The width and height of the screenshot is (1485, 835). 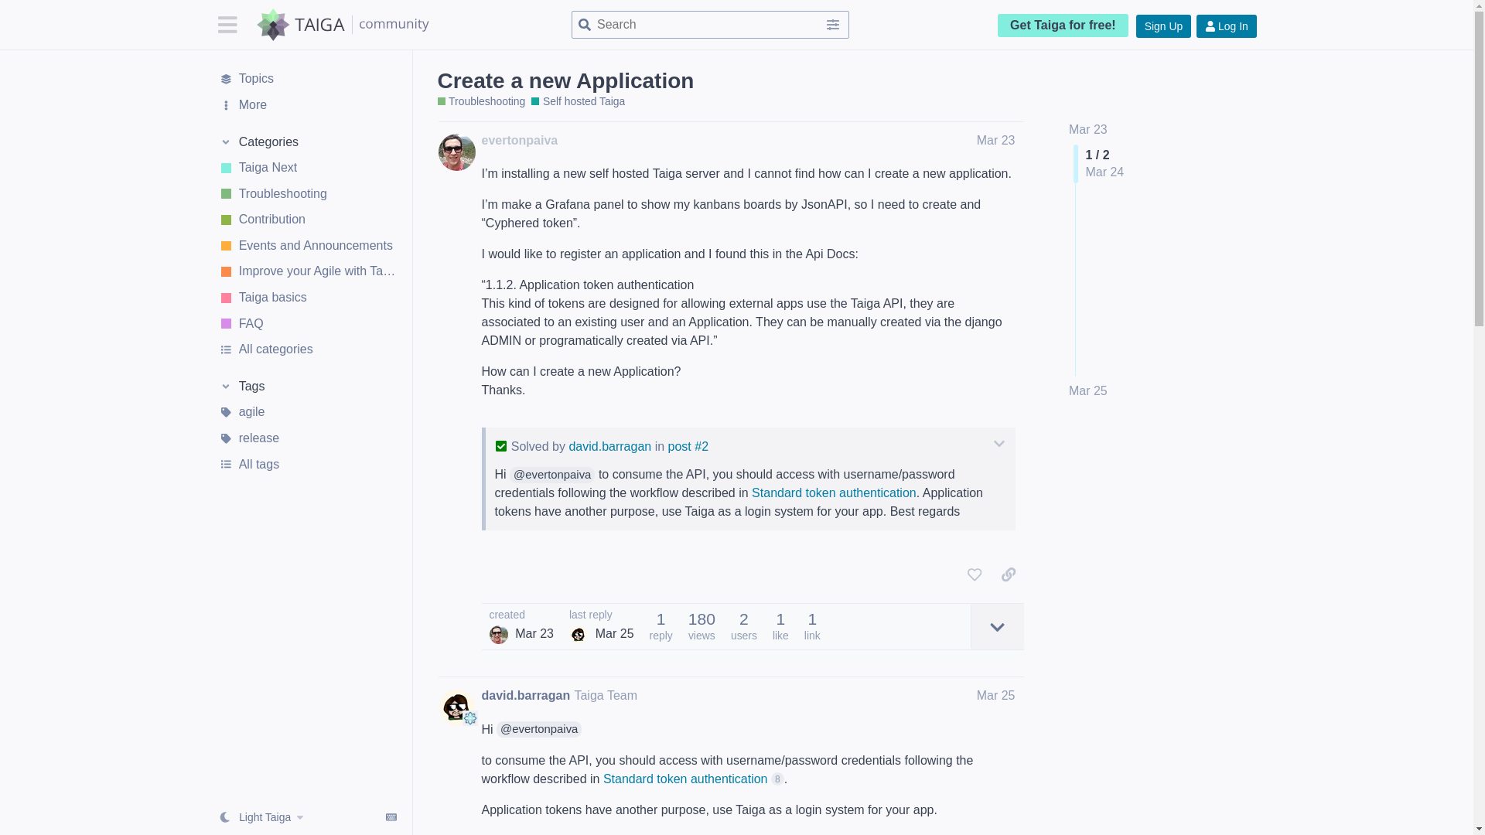 What do you see at coordinates (307, 193) in the screenshot?
I see `Troubleshooting` at bounding box center [307, 193].